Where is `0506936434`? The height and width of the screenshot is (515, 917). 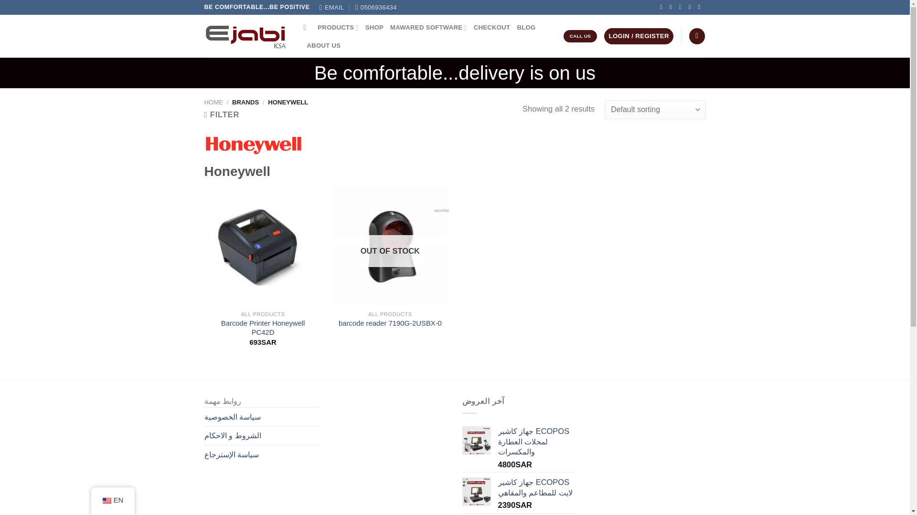 0506936434 is located at coordinates (376, 8).